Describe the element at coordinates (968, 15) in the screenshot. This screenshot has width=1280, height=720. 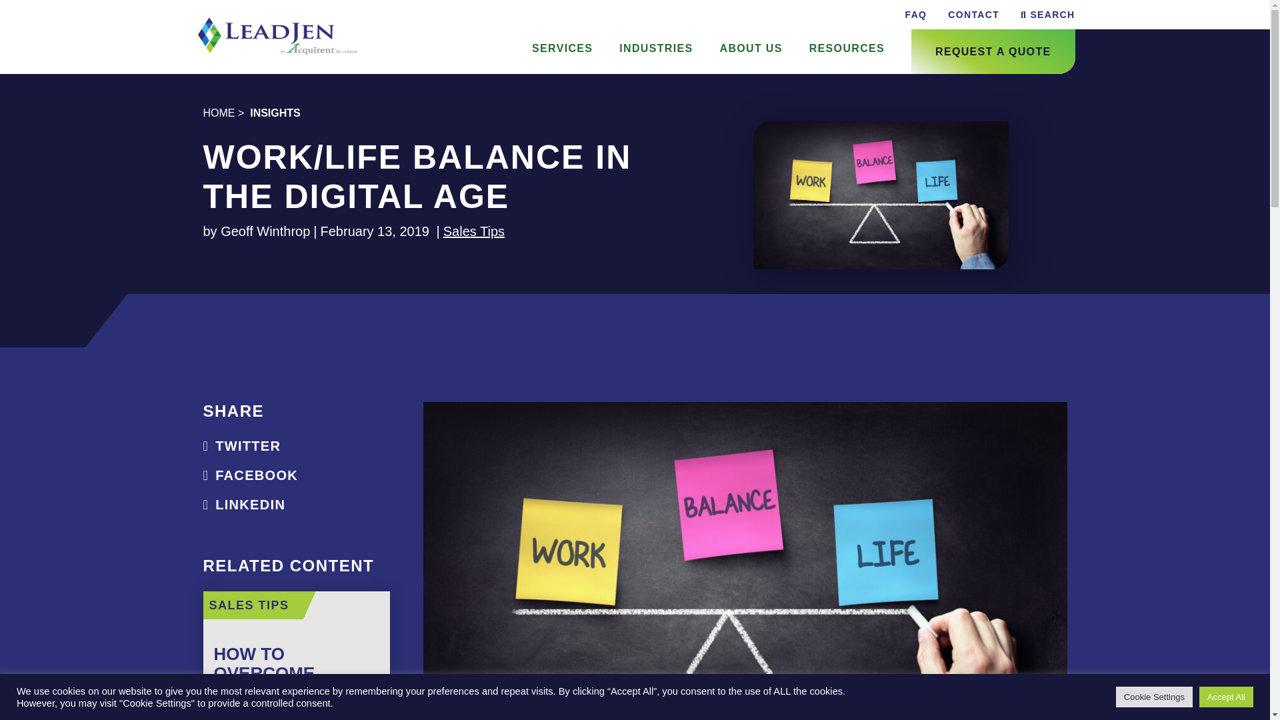
I see `CONTACT` at that location.